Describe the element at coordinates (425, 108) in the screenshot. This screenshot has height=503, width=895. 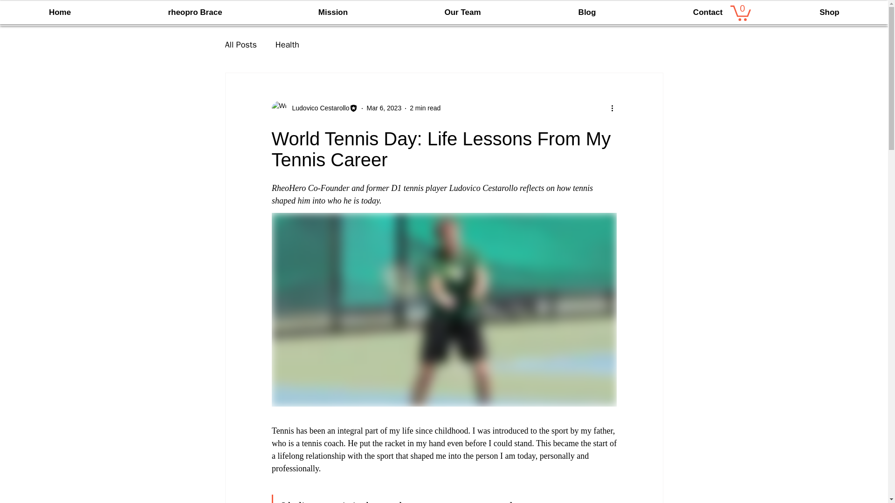
I see `2 min read` at that location.